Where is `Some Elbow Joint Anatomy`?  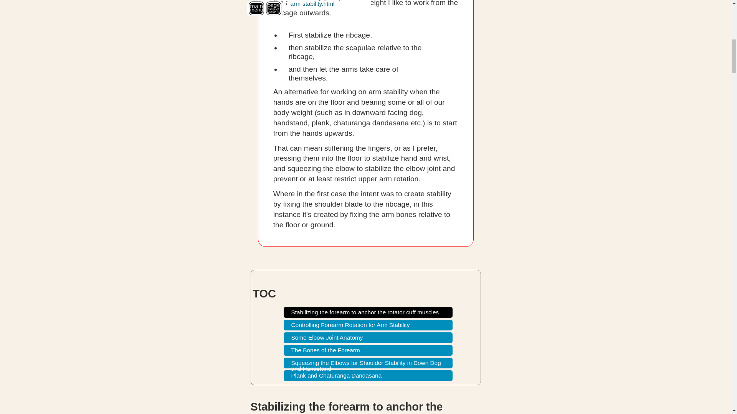
Some Elbow Joint Anatomy is located at coordinates (368, 338).